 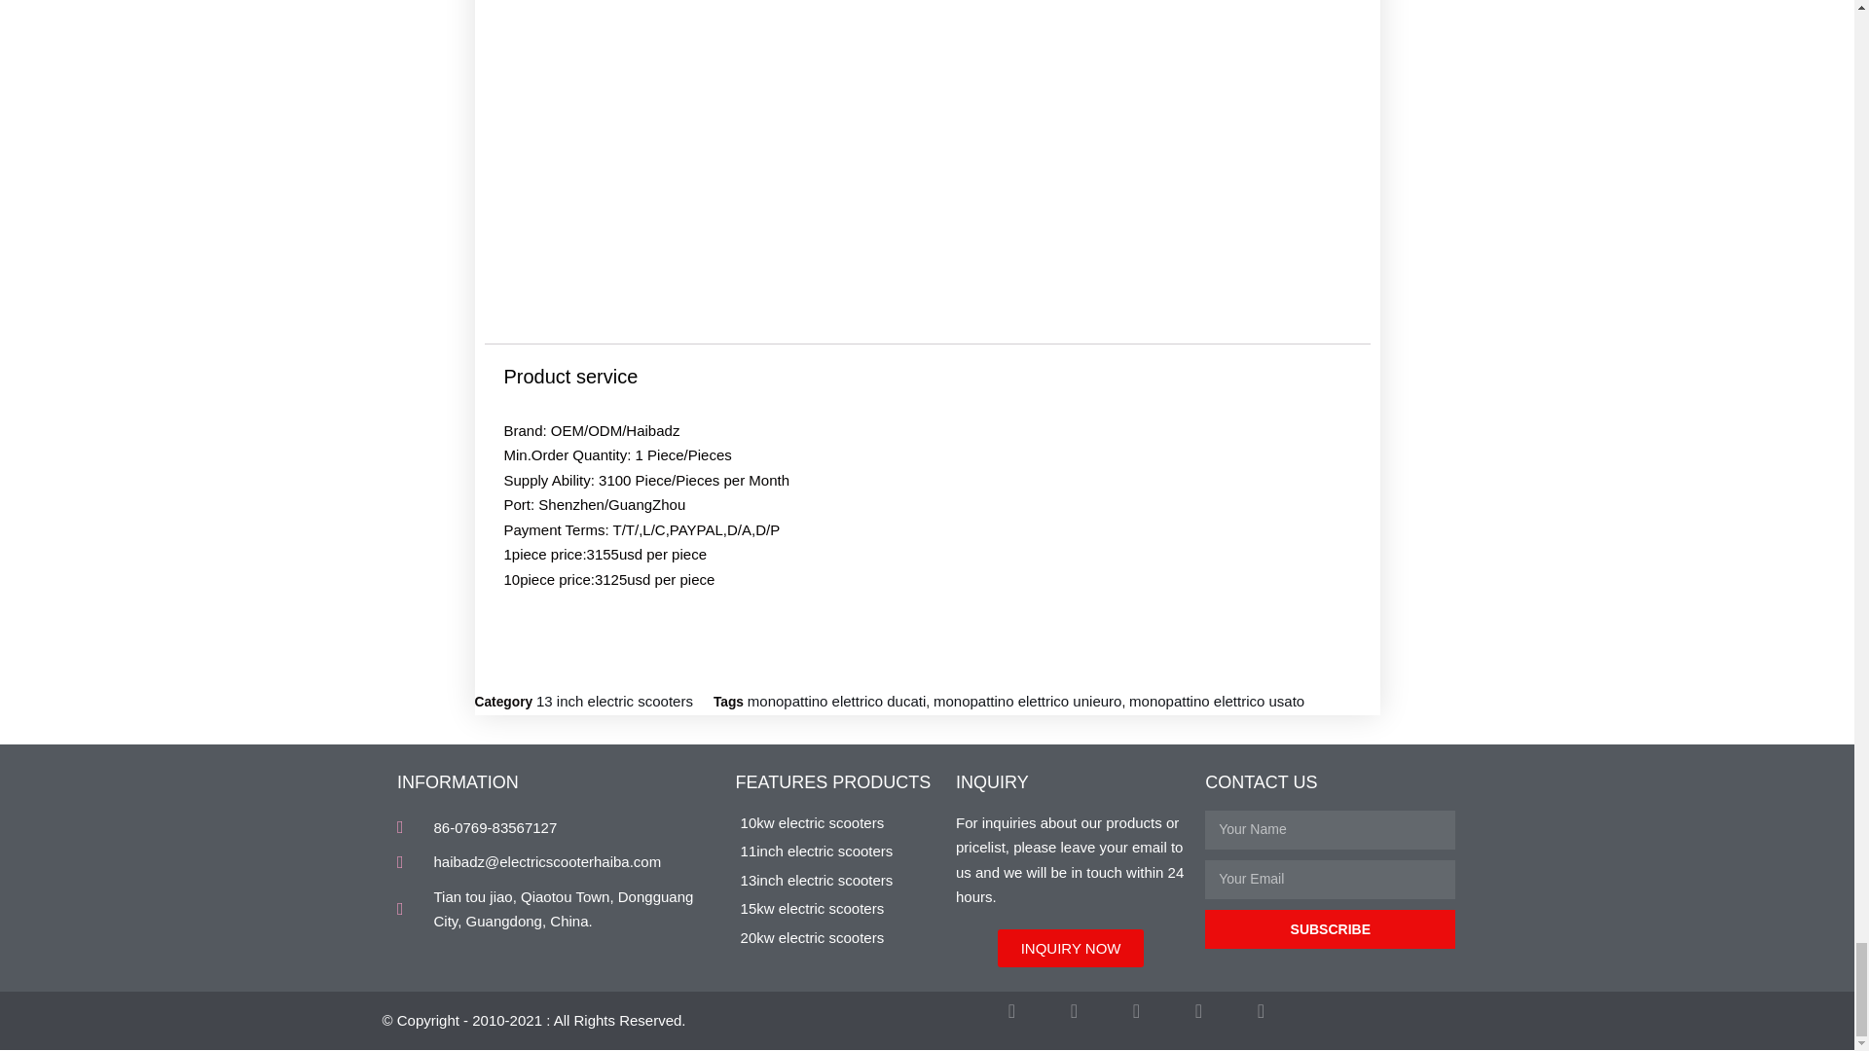 I want to click on monopattino elettrico usato, so click(x=1217, y=701).